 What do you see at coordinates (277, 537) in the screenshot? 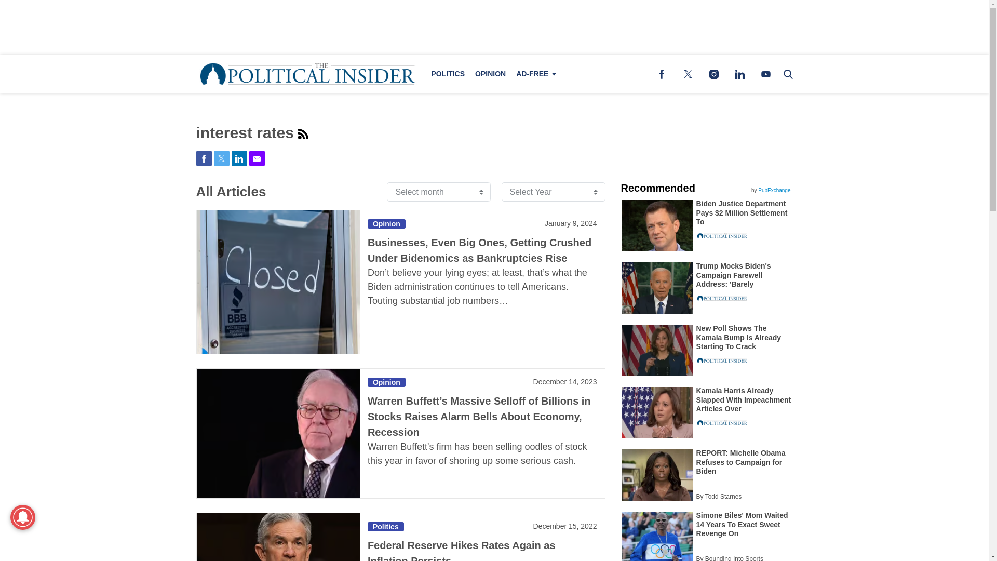
I see `Federalreserve, Public domain, via Wikimedia Commons` at bounding box center [277, 537].